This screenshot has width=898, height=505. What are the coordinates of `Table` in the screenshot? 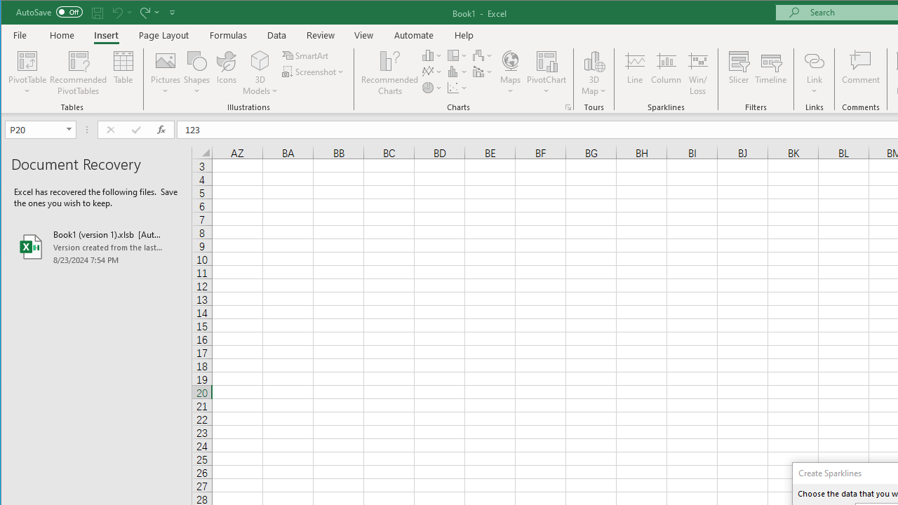 It's located at (123, 73).